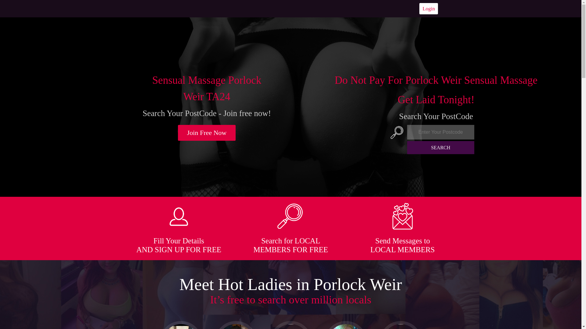 This screenshot has width=586, height=329. What do you see at coordinates (429, 9) in the screenshot?
I see `Login` at bounding box center [429, 9].